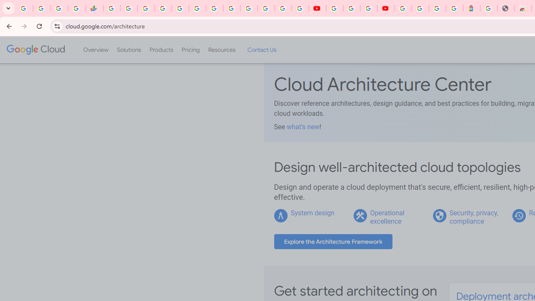 This screenshot has height=301, width=535. Describe the element at coordinates (386, 8) in the screenshot. I see `Content Creator Programs & Opportunities - YouTube Creators` at that location.